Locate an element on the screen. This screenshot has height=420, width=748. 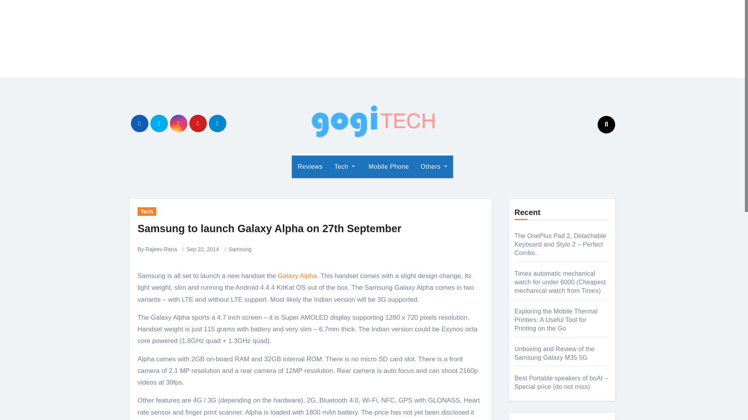
 Mobile Phone is located at coordinates (388, 166).